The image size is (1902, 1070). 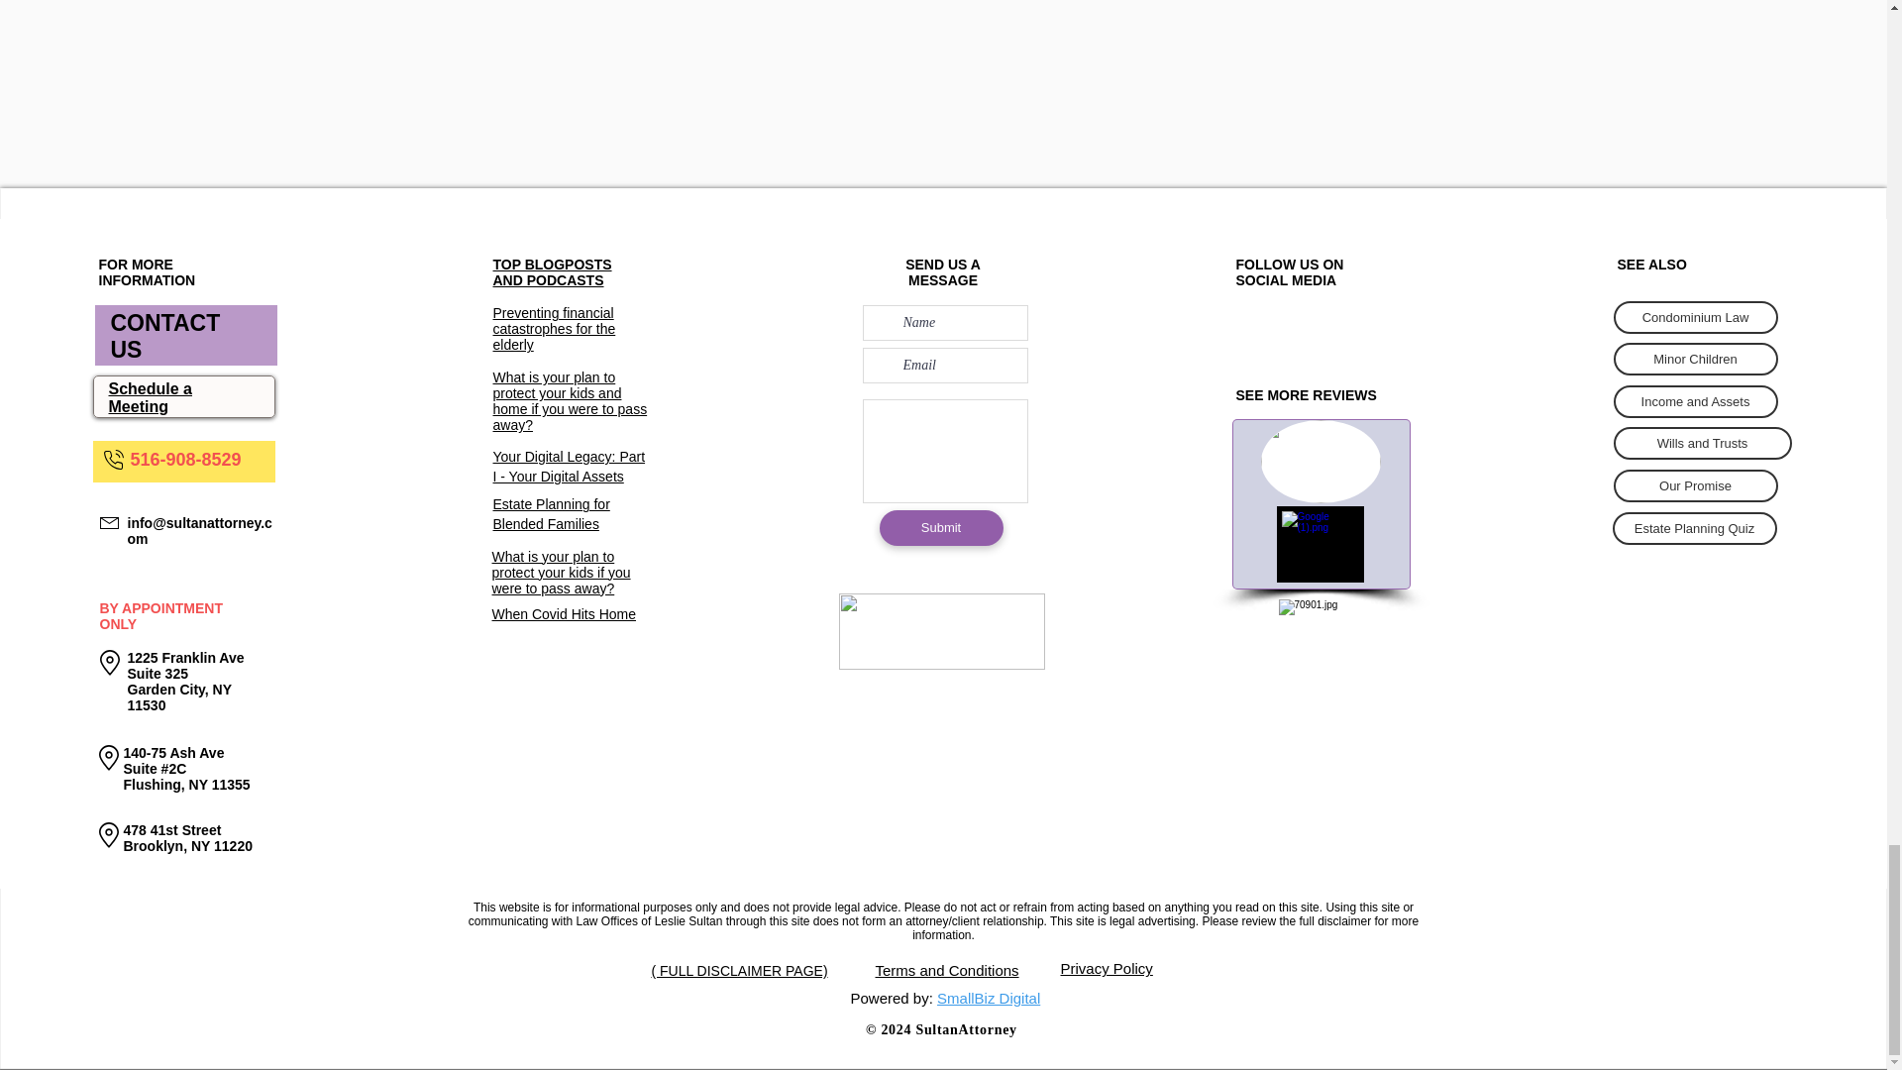 What do you see at coordinates (941, 527) in the screenshot?
I see `Submit` at bounding box center [941, 527].